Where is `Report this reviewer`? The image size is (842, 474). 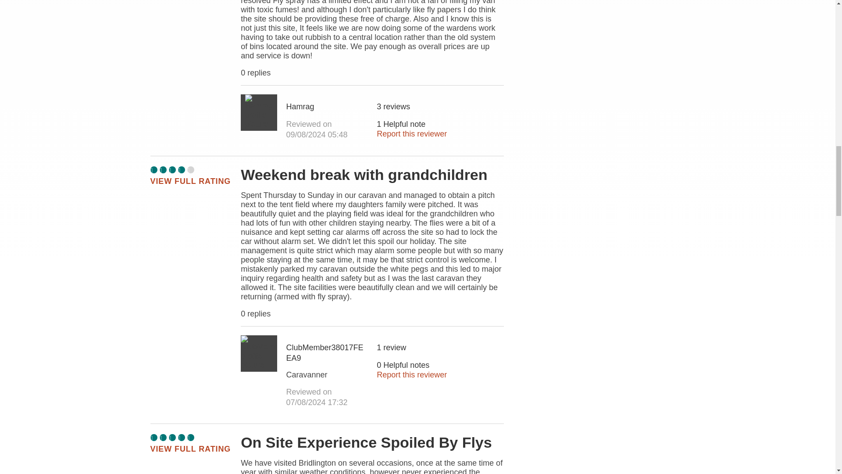
Report this reviewer is located at coordinates (411, 375).